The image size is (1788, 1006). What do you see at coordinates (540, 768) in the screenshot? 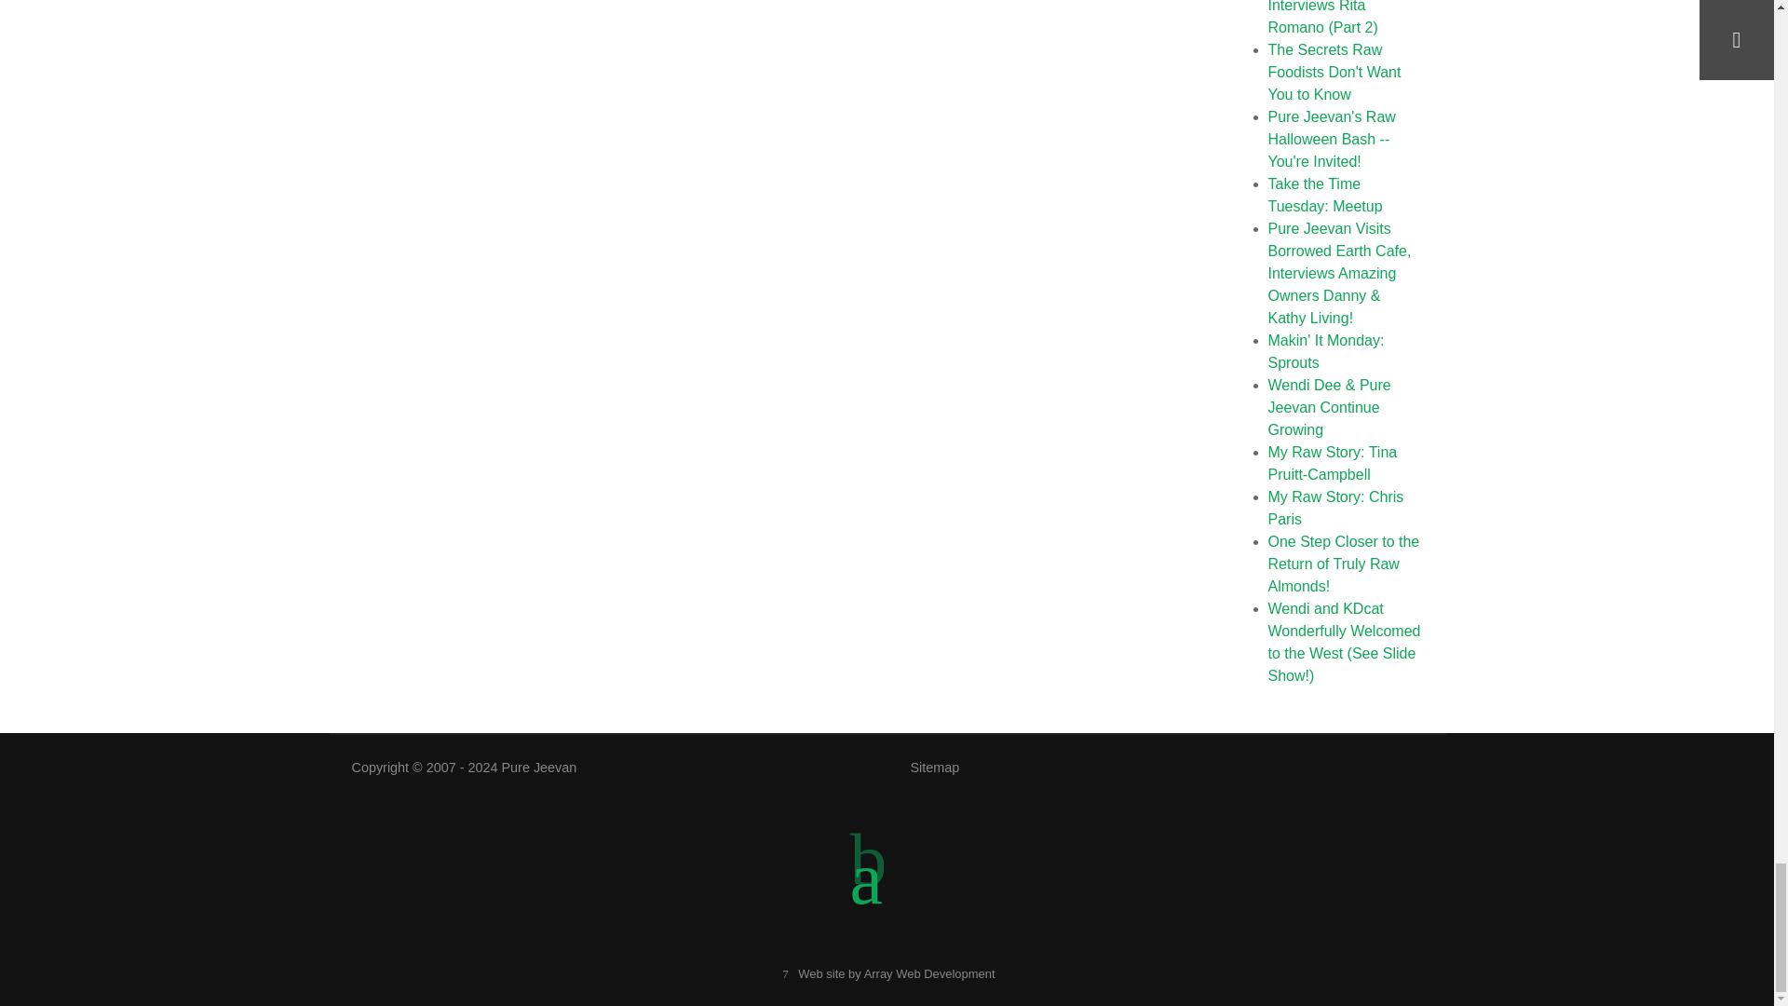
I see `Pure Jeevan` at bounding box center [540, 768].